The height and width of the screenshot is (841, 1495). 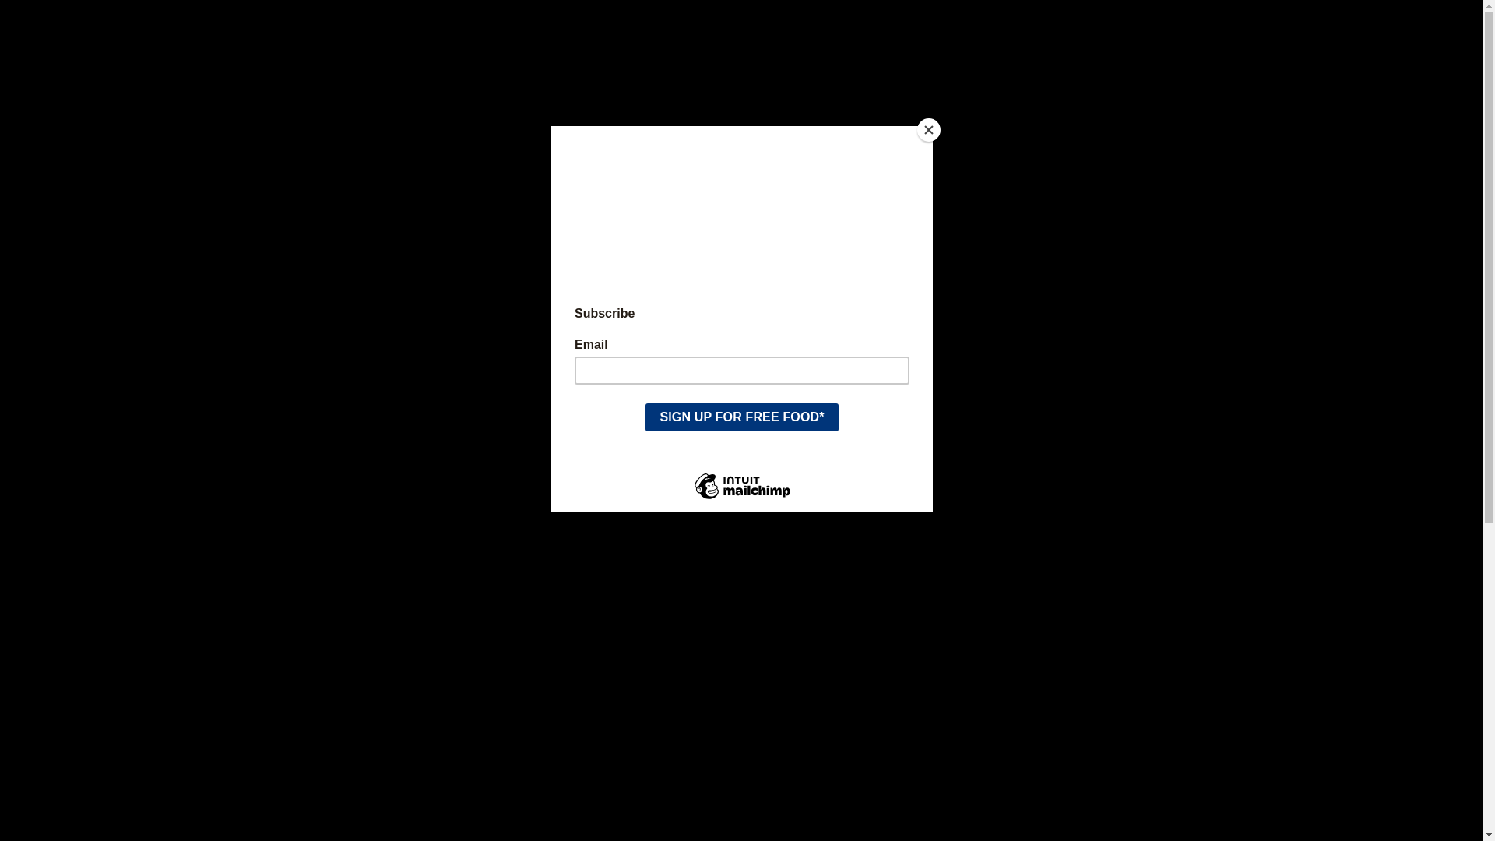 I want to click on Log in, so click(x=1402, y=210).